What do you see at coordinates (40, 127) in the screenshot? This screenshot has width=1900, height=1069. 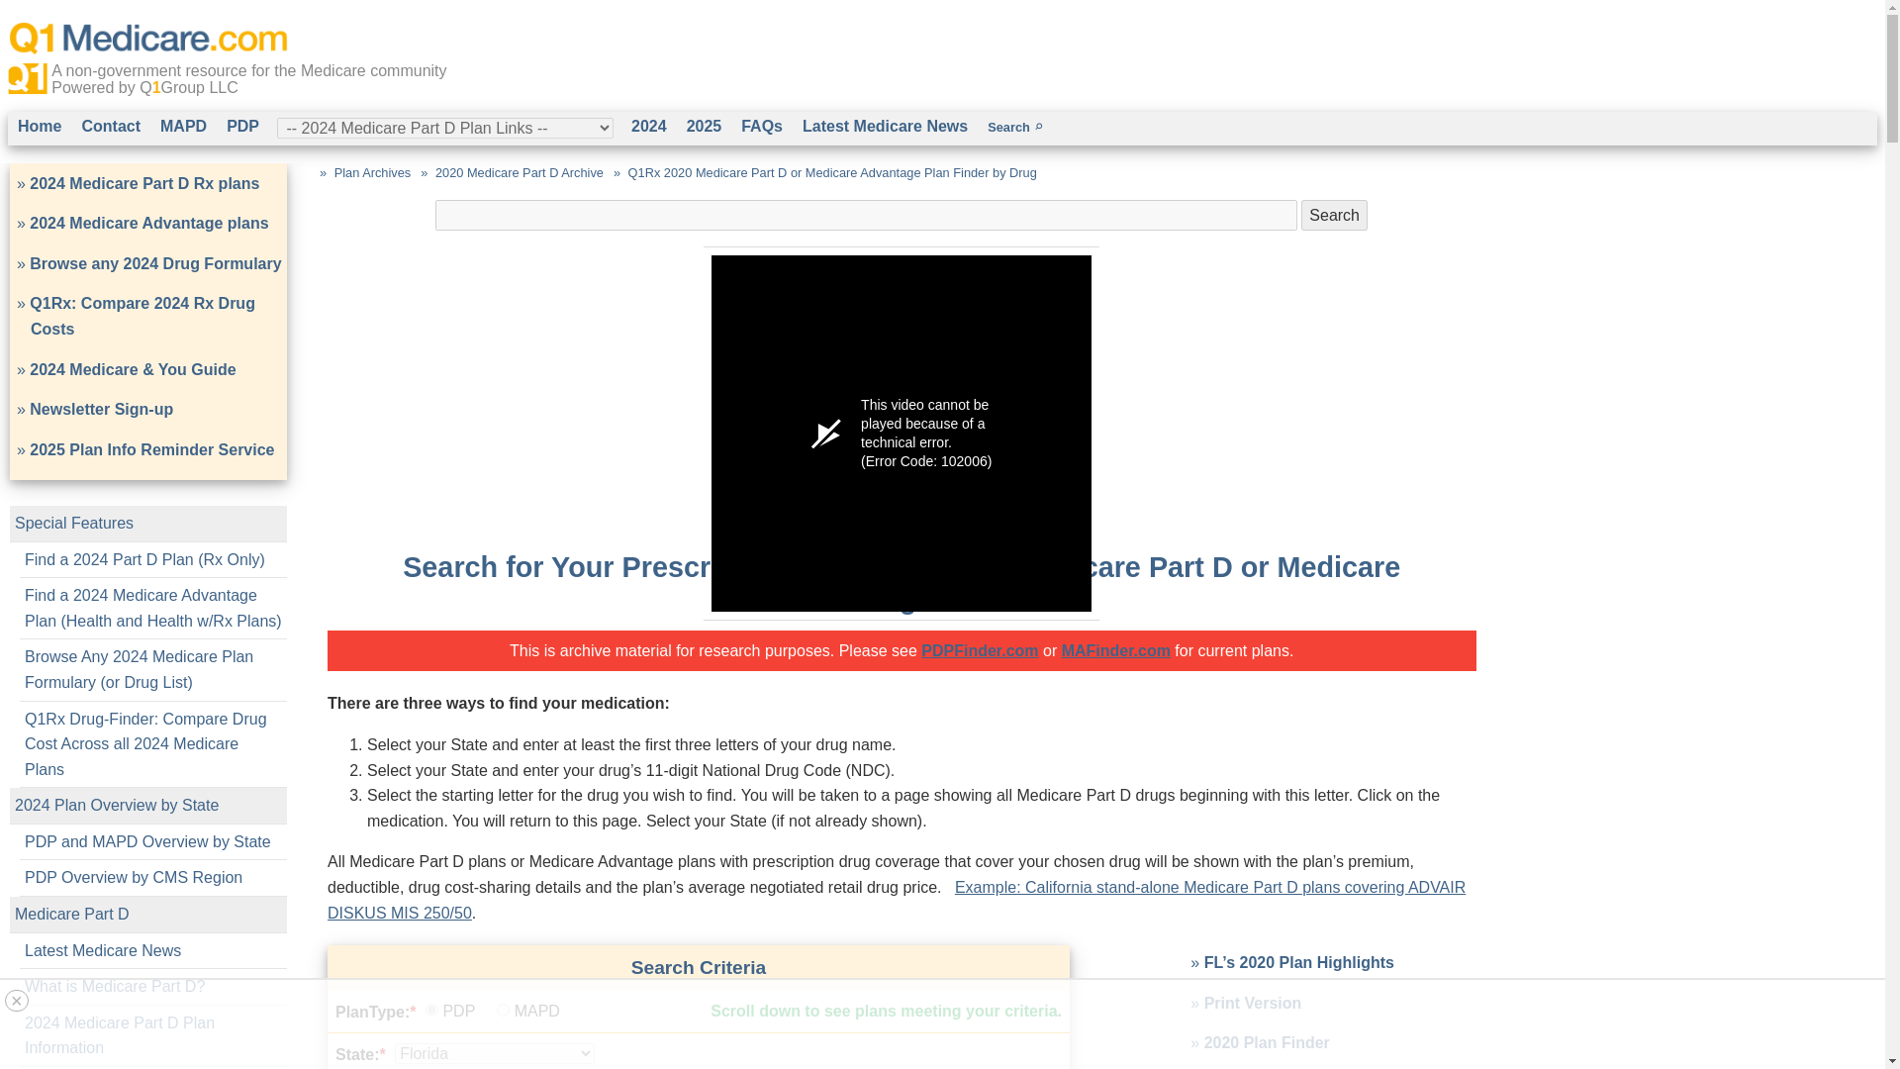 I see `Home` at bounding box center [40, 127].